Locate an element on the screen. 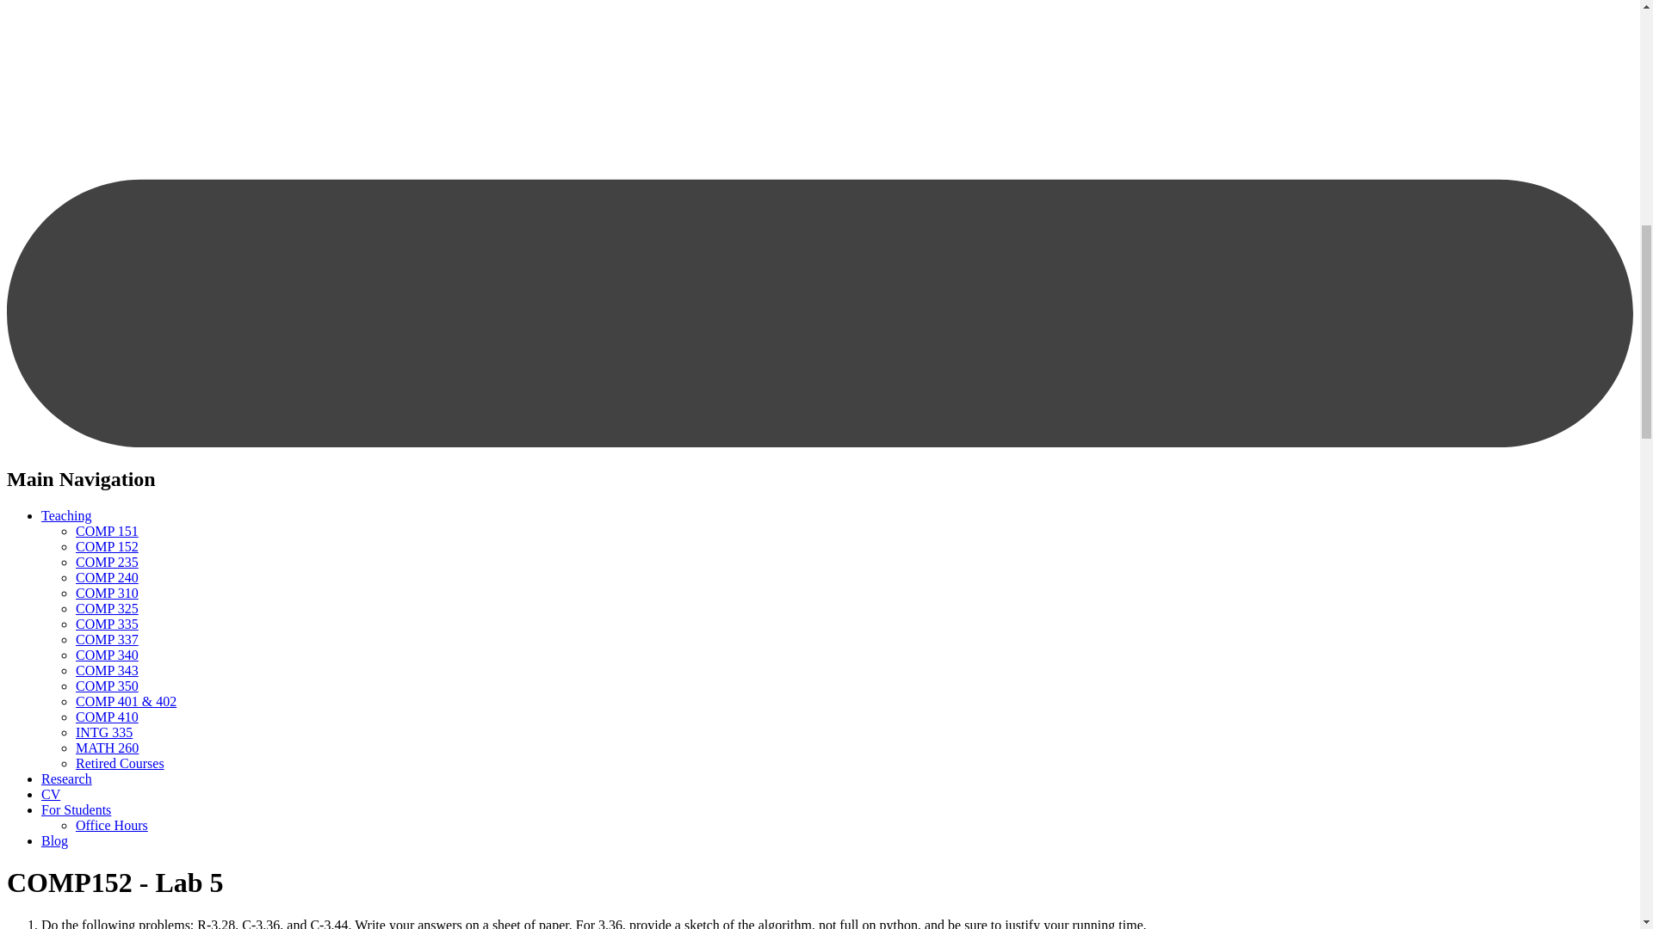 The height and width of the screenshot is (929, 1653). Office Hours is located at coordinates (112, 825).